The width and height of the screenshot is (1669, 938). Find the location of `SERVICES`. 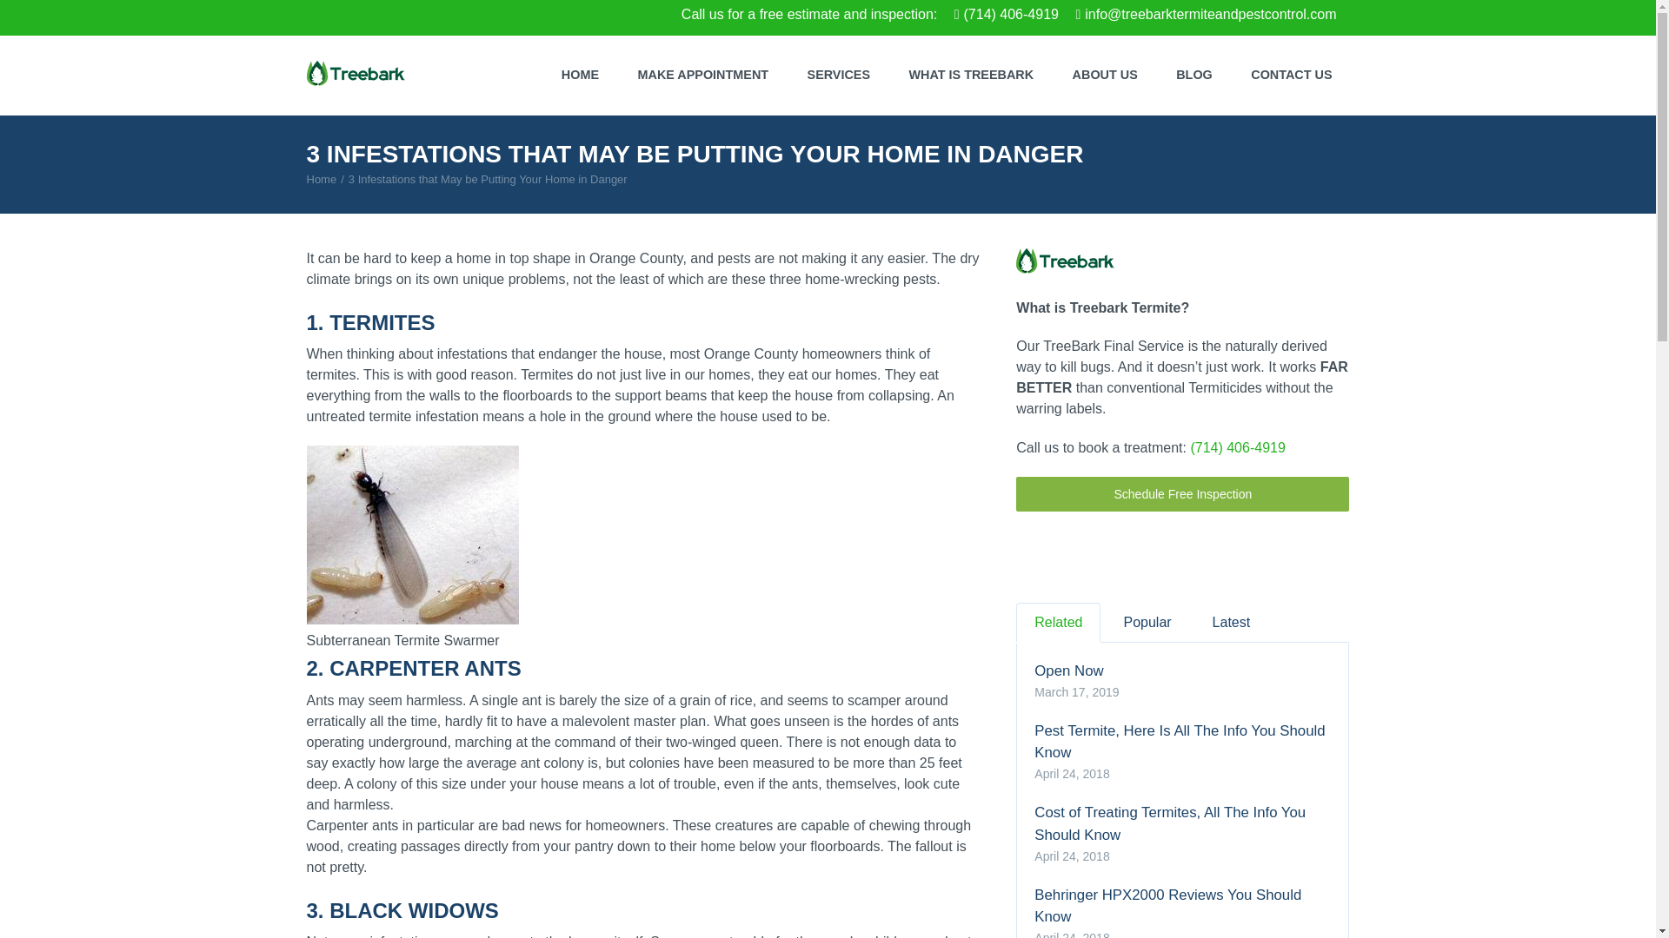

SERVICES is located at coordinates (838, 75).